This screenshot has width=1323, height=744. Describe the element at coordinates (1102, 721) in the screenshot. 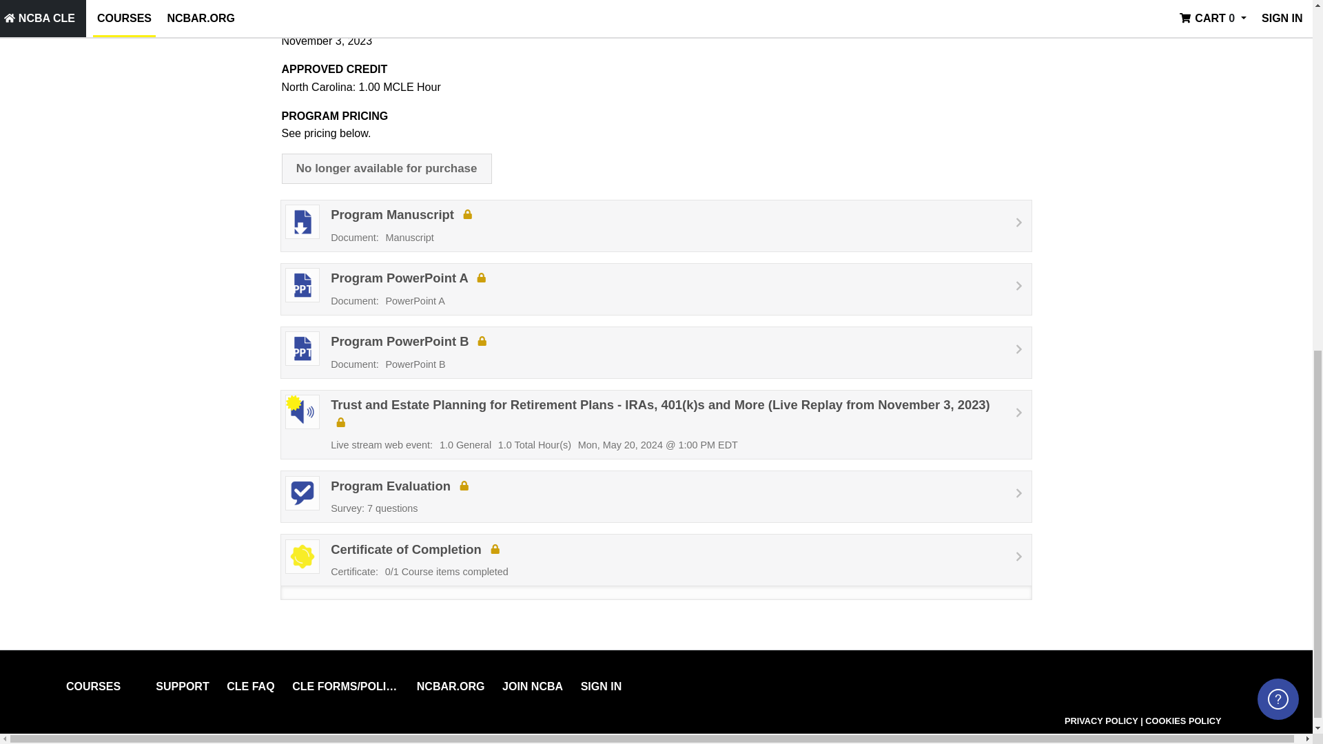

I see `PRIVACY POLICY` at that location.